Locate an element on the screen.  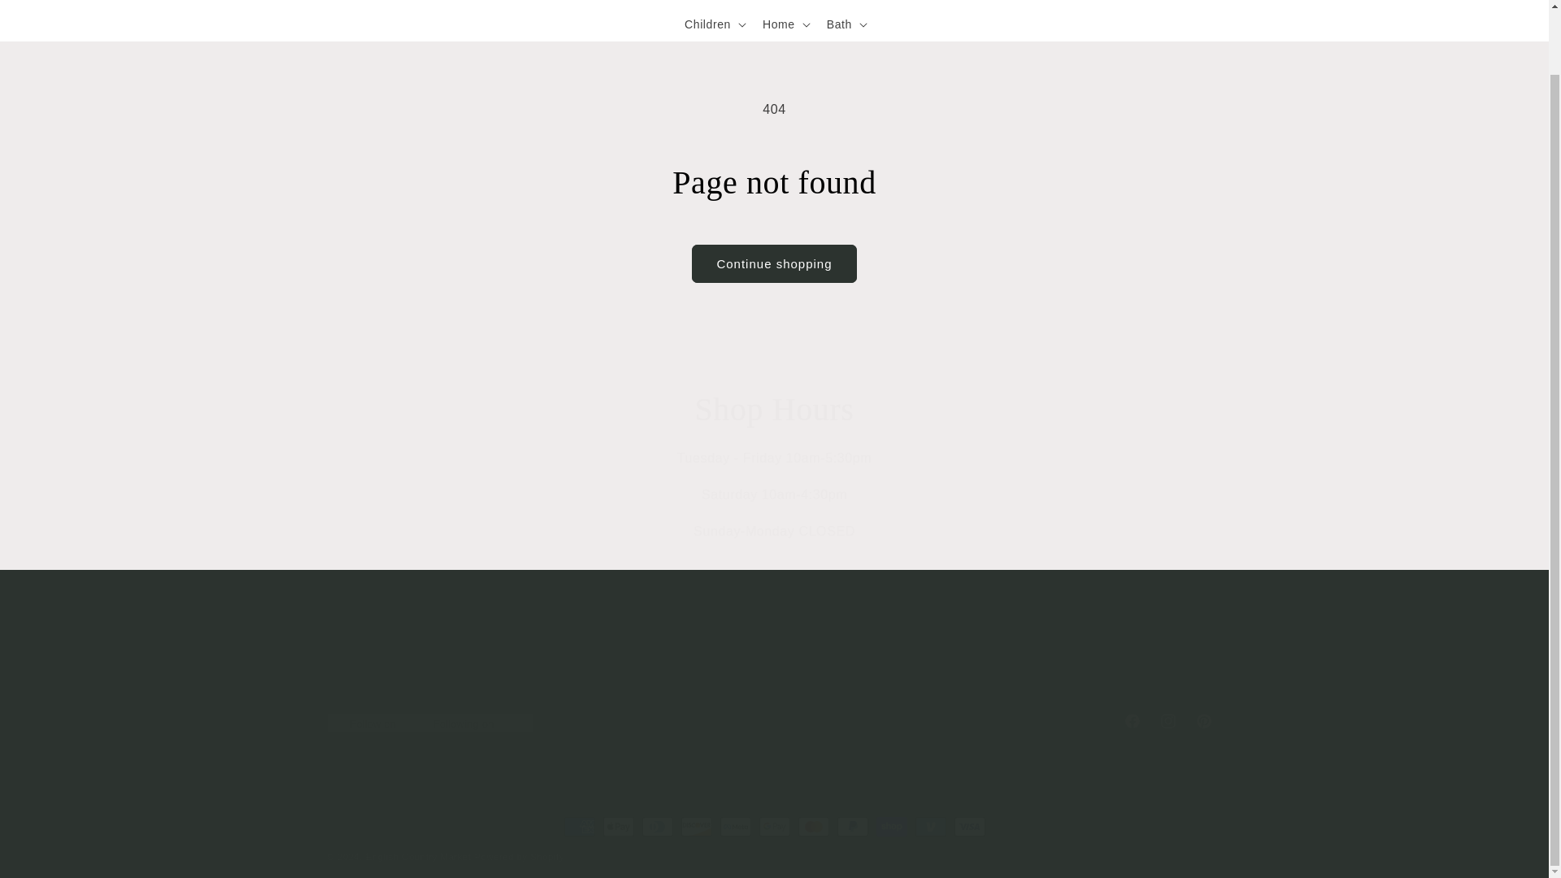
Shop Hours is located at coordinates (773, 721).